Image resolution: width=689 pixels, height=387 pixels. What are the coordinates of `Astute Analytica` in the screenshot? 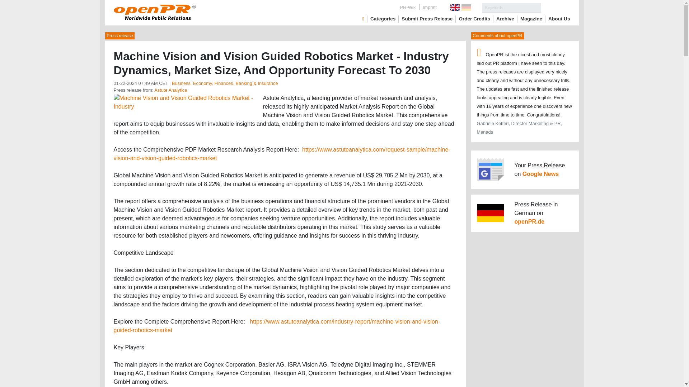 It's located at (170, 90).